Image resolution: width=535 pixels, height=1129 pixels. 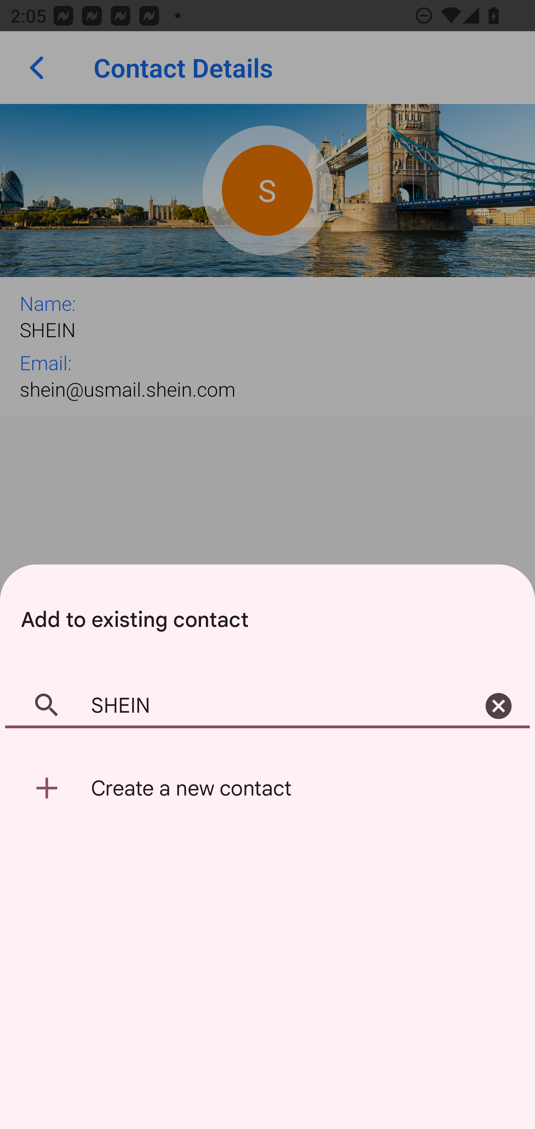 I want to click on SHEIN, so click(x=267, y=706).